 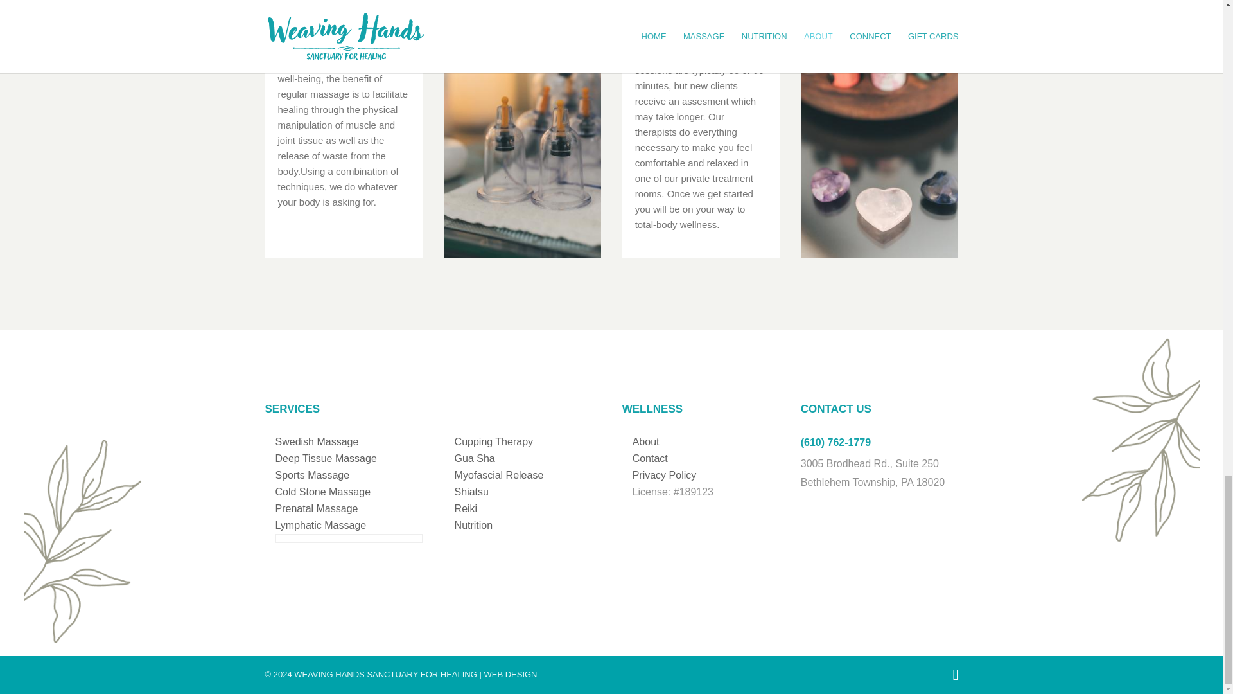 What do you see at coordinates (320, 525) in the screenshot?
I see `Lymphatic Massage` at bounding box center [320, 525].